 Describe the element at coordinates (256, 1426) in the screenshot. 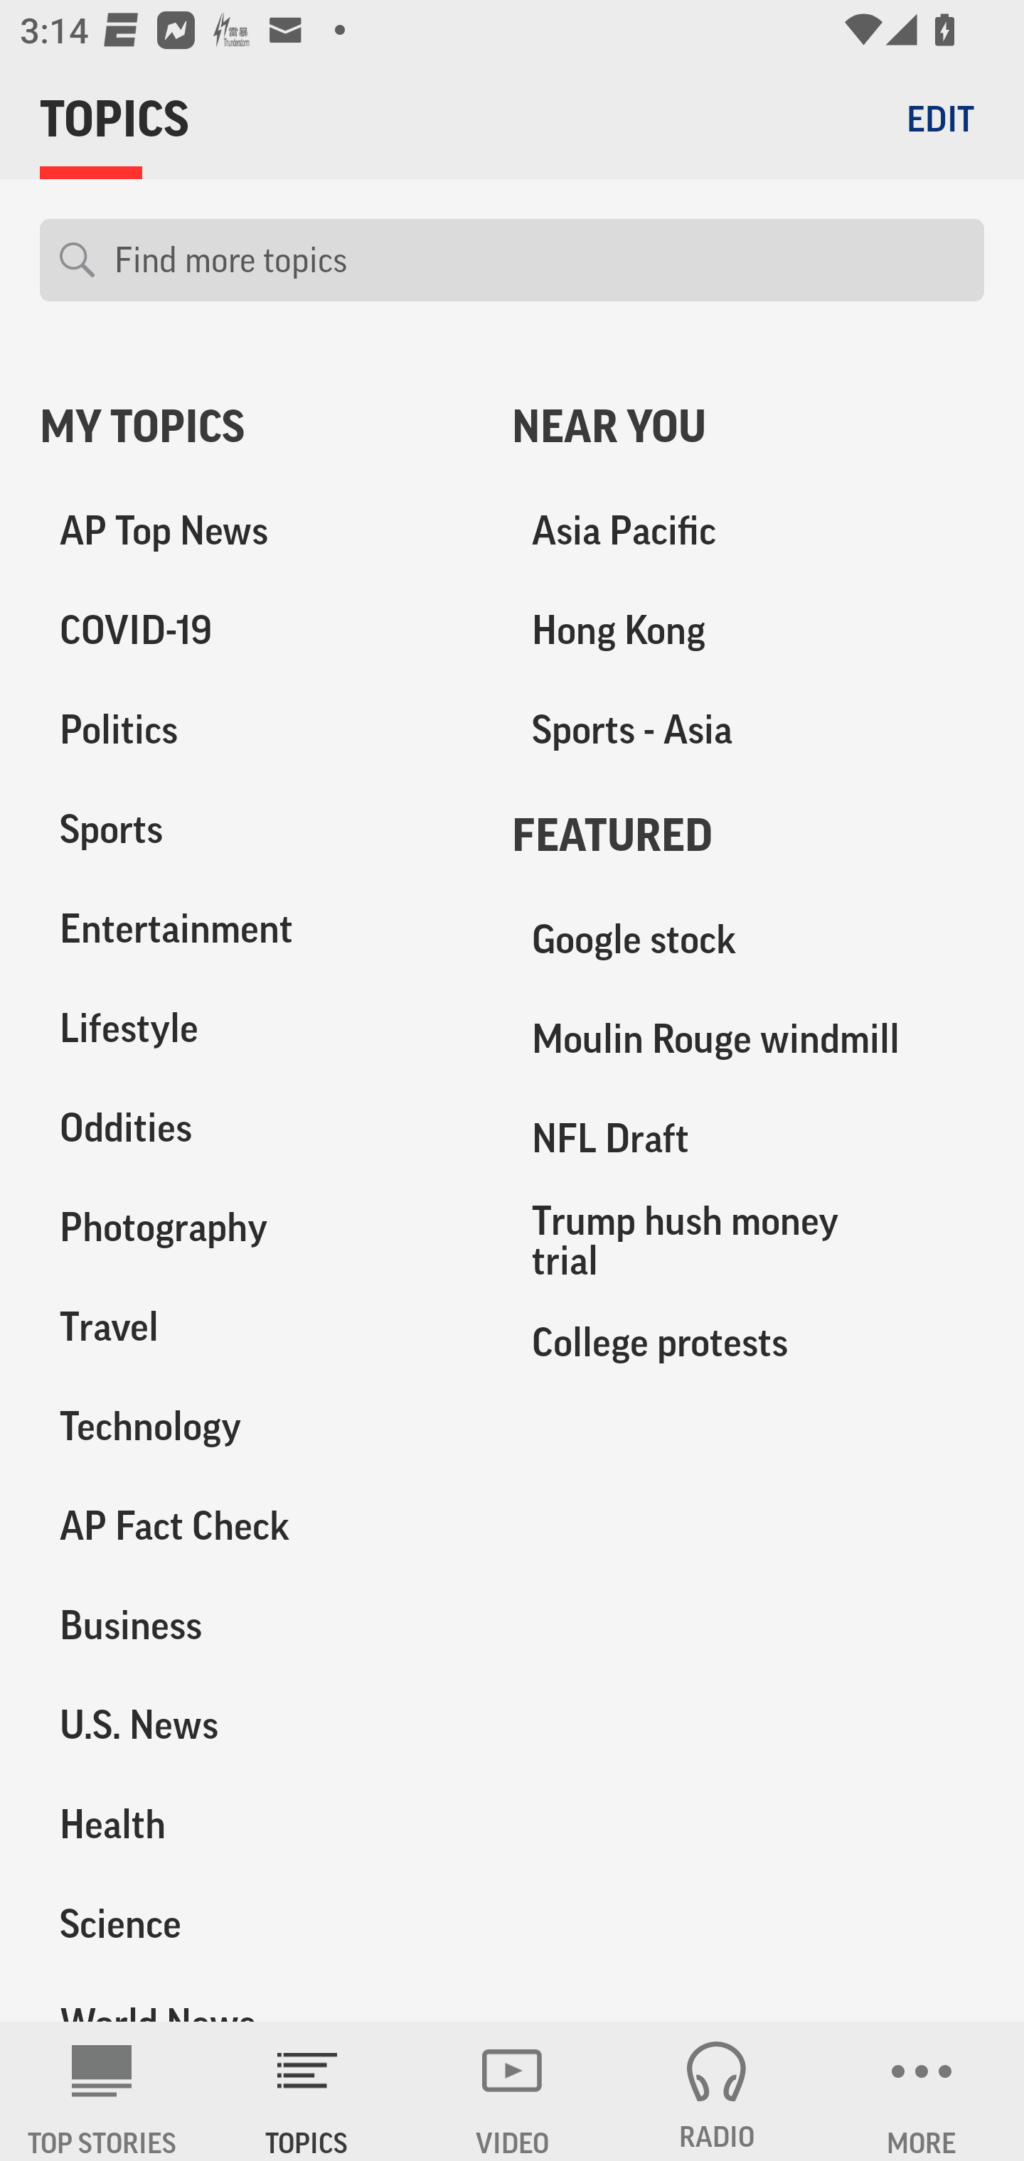

I see `Technology` at that location.